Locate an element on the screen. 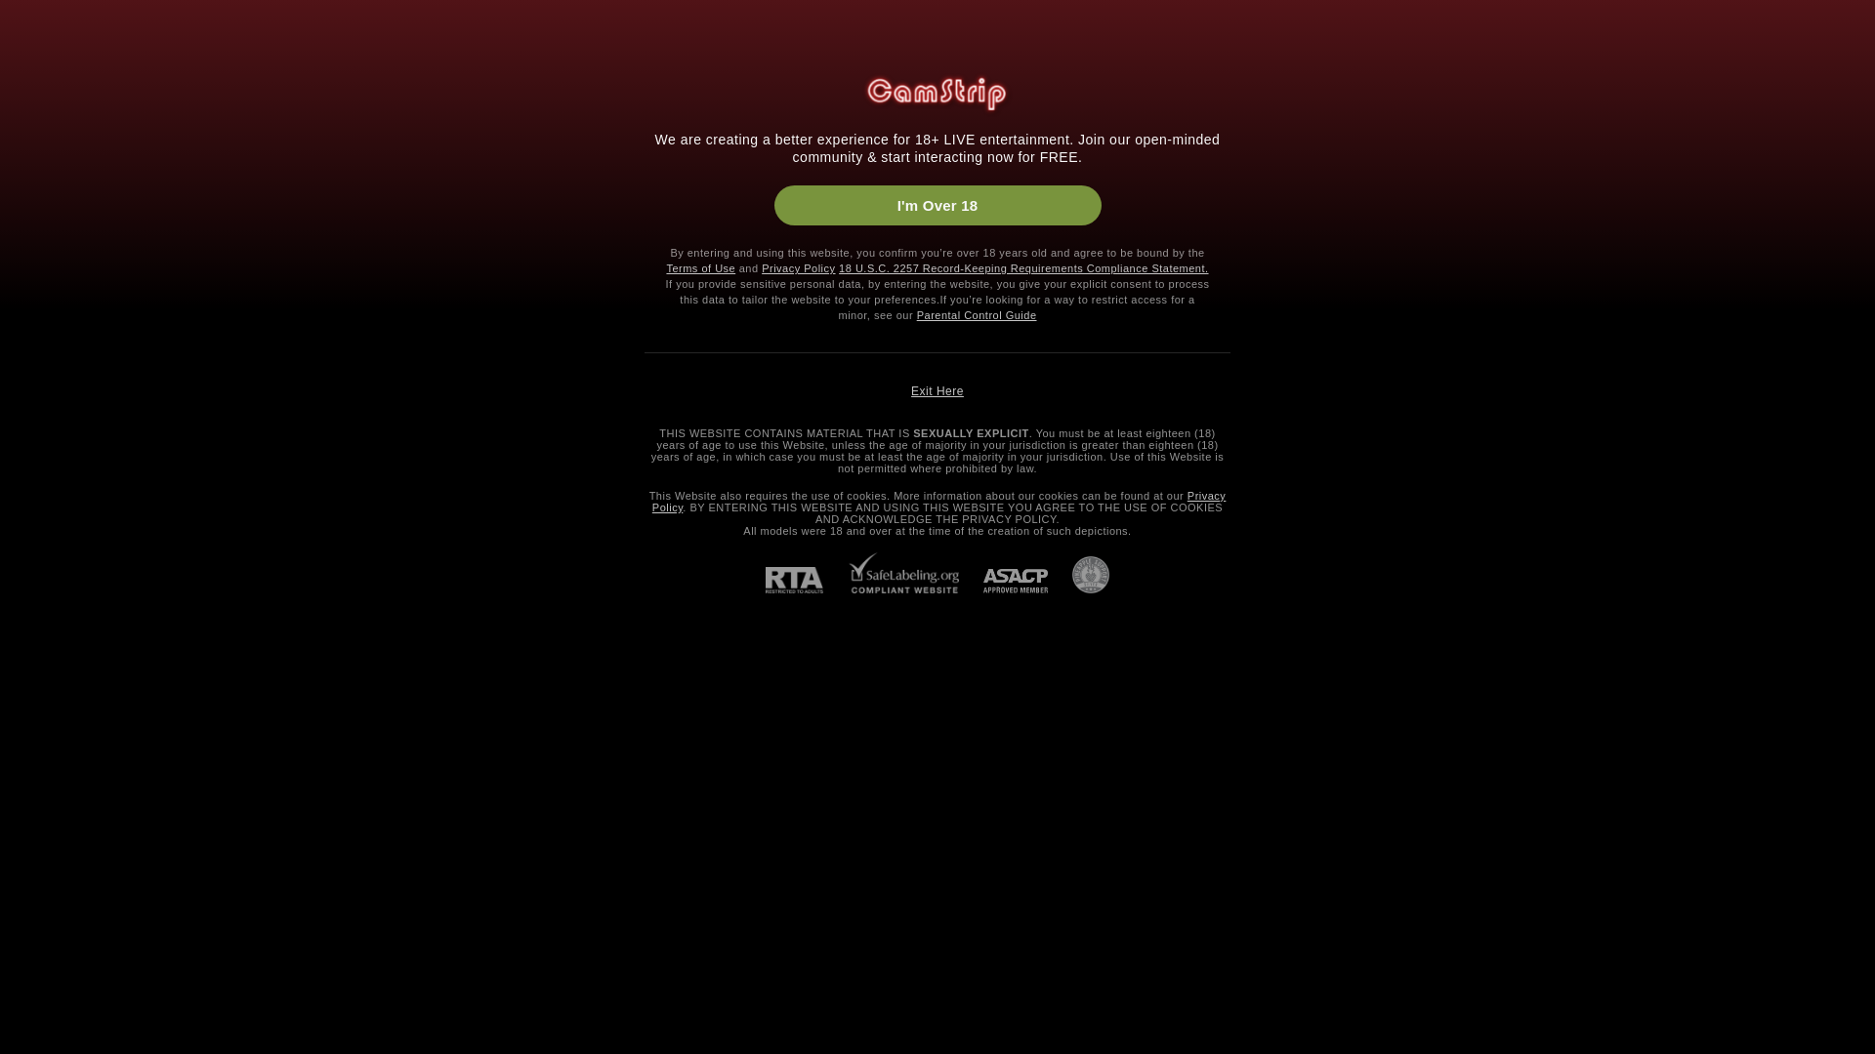 The width and height of the screenshot is (1875, 1054). Selina-Kim is located at coordinates (1410, 565).